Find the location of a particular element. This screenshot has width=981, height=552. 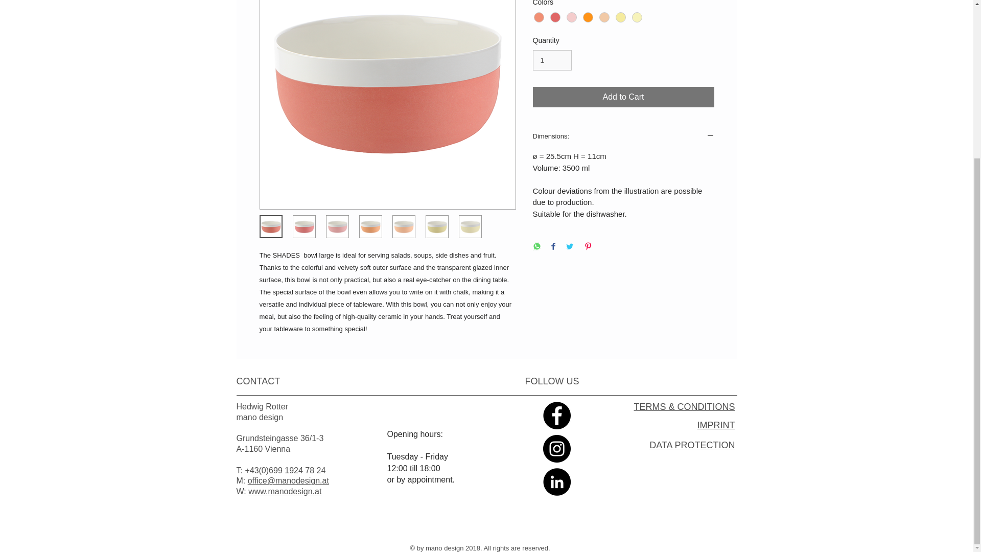

Dimensions: is located at coordinates (623, 137).